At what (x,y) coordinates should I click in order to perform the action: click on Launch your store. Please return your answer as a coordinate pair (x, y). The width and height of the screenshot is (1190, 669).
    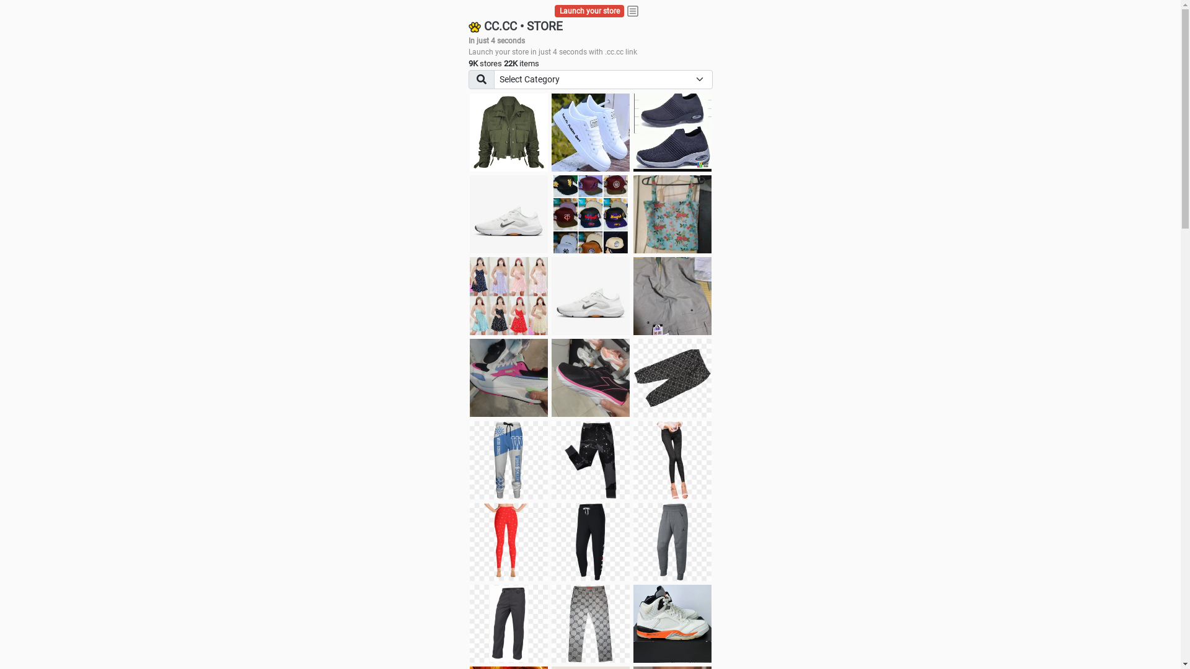
    Looking at the image, I should click on (590, 11).